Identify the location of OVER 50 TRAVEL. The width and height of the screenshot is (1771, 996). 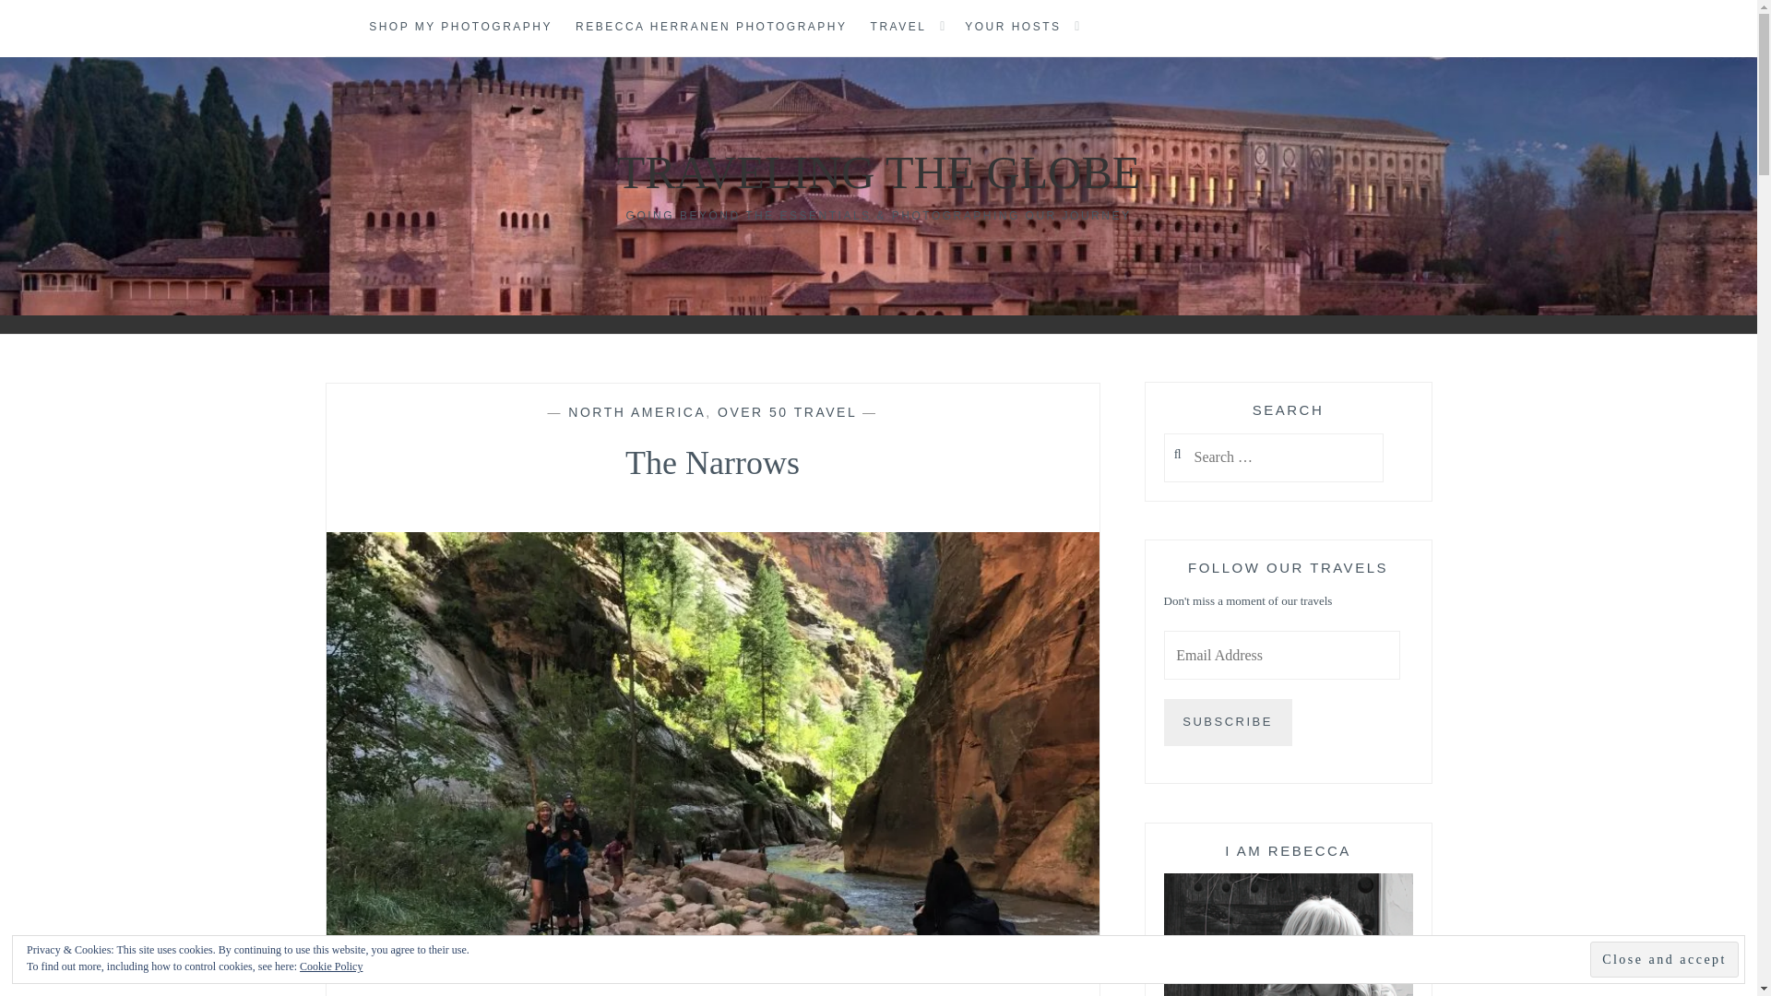
(787, 411).